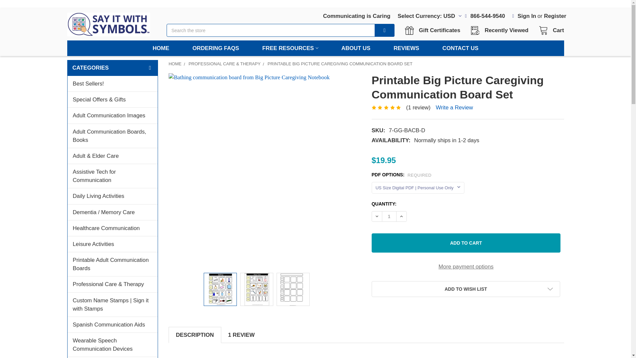 Image resolution: width=636 pixels, height=358 pixels. I want to click on Say it with Symbols!, so click(108, 25).